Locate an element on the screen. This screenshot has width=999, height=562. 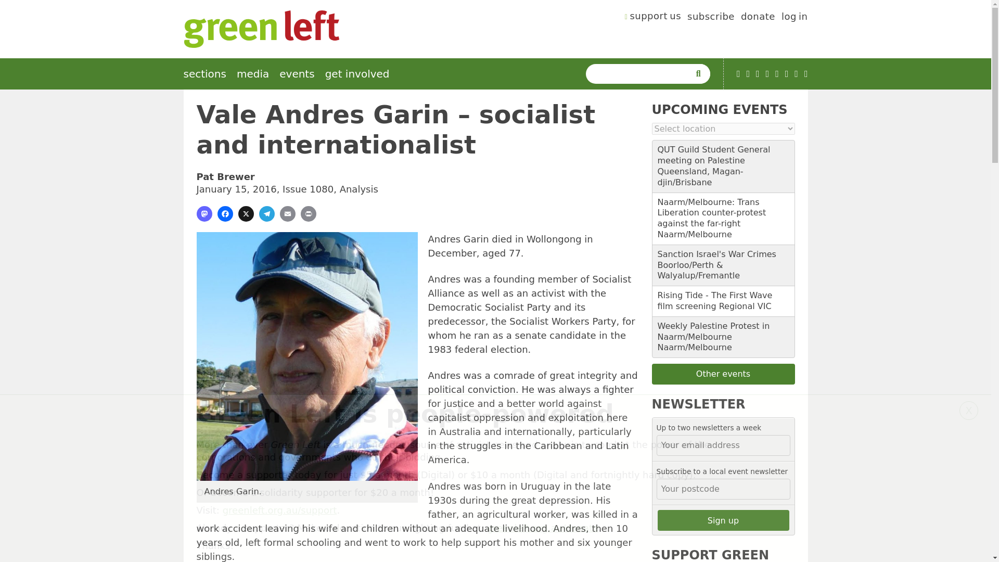
share via email is located at coordinates (287, 213).